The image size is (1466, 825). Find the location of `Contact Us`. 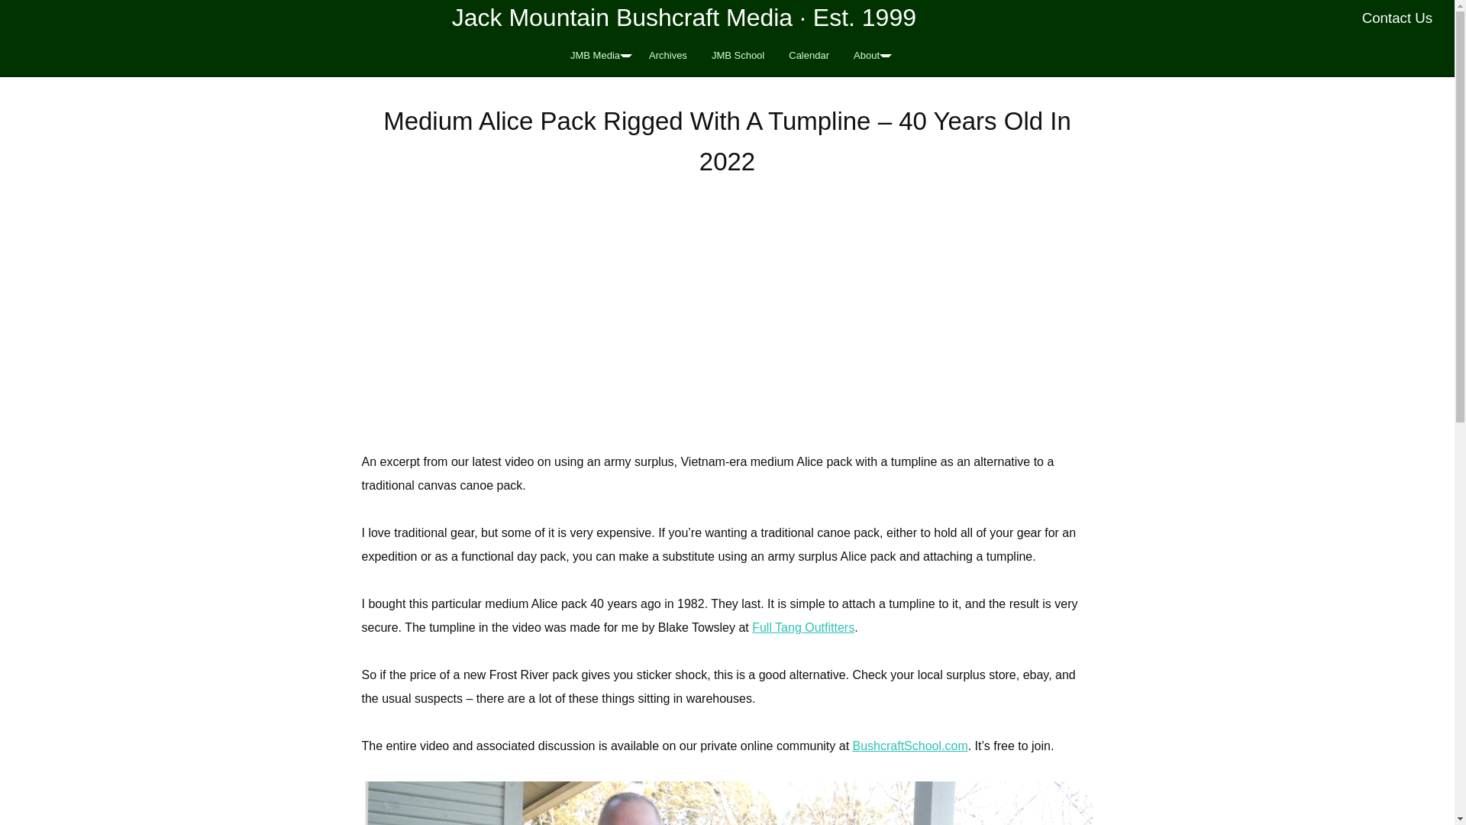

Contact Us is located at coordinates (1397, 17).